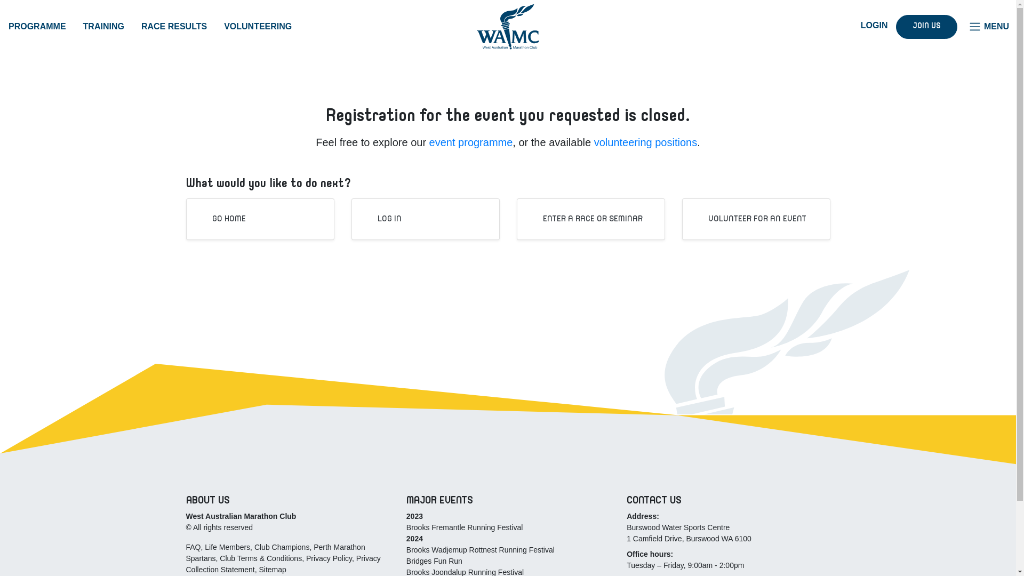 The height and width of the screenshot is (576, 1024). I want to click on VOLUNTEER FOR AN EVENT, so click(750, 219).